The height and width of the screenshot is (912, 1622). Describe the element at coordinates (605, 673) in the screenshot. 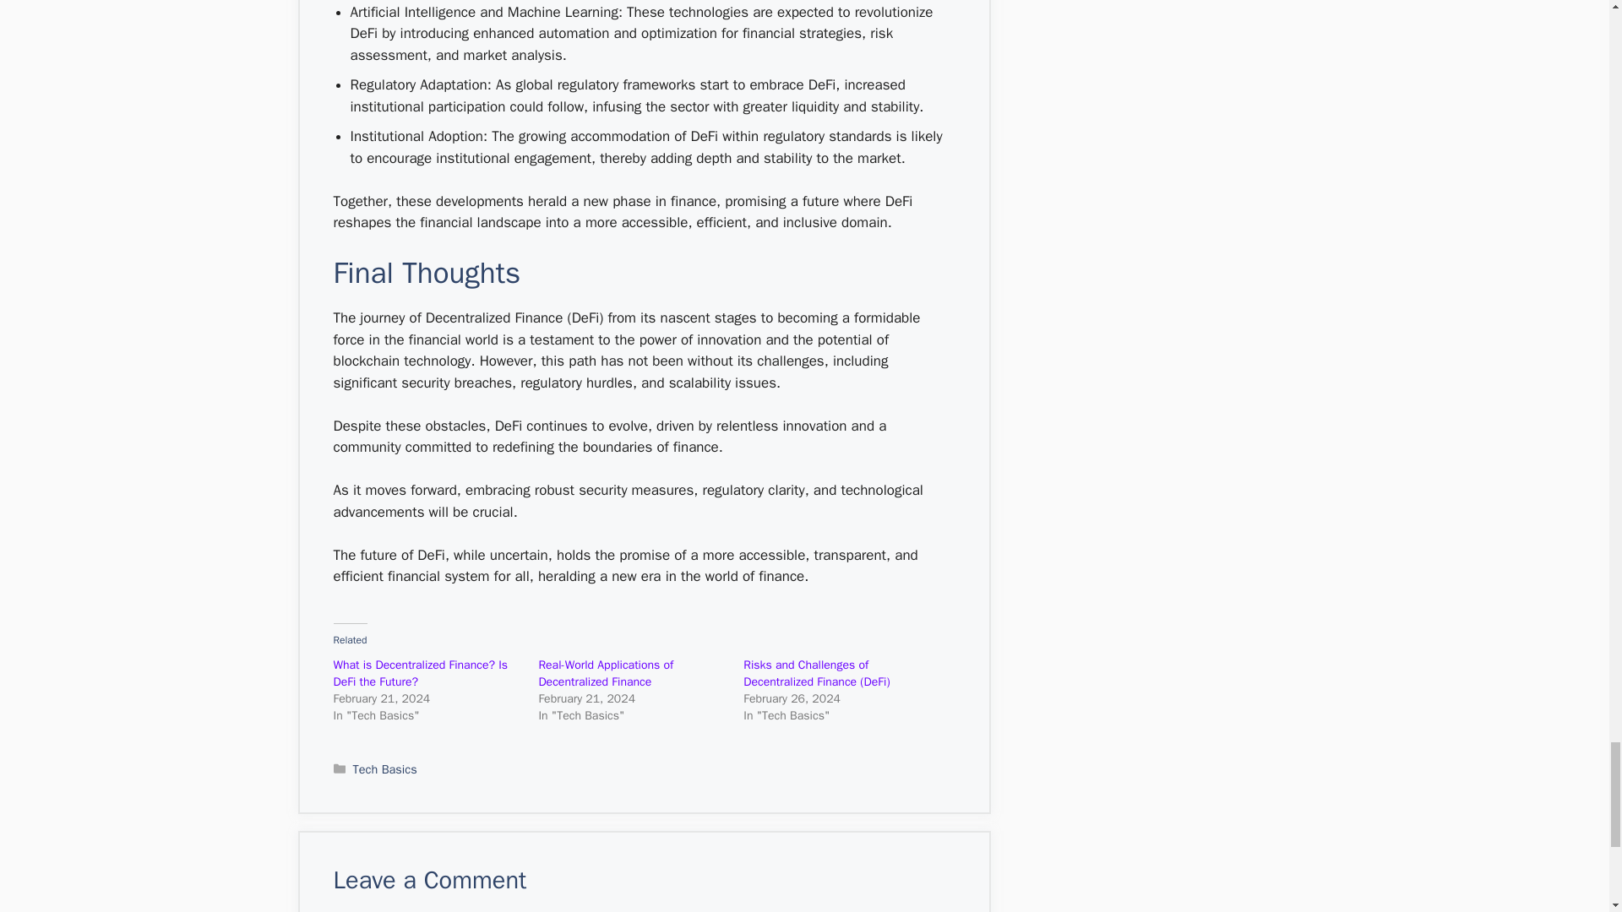

I see `Real-World Applications of Decentralized Finance` at that location.